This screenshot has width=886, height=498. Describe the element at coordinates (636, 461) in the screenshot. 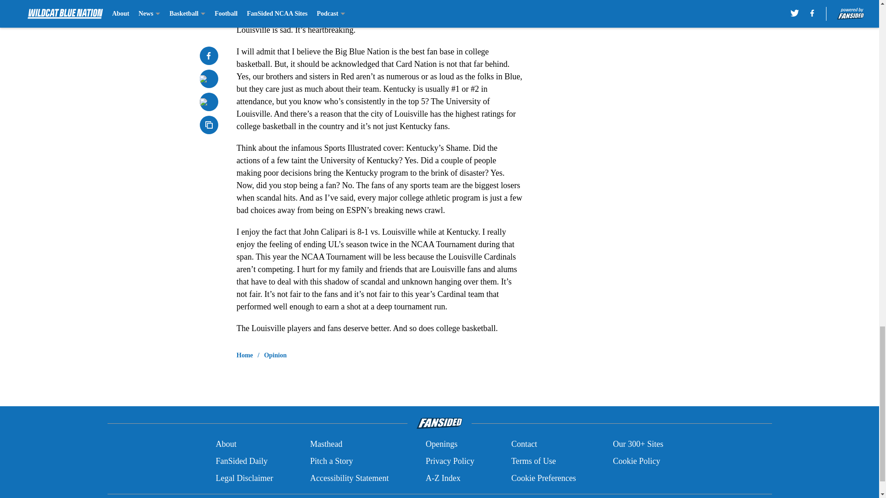

I see `Cookie Policy` at that location.